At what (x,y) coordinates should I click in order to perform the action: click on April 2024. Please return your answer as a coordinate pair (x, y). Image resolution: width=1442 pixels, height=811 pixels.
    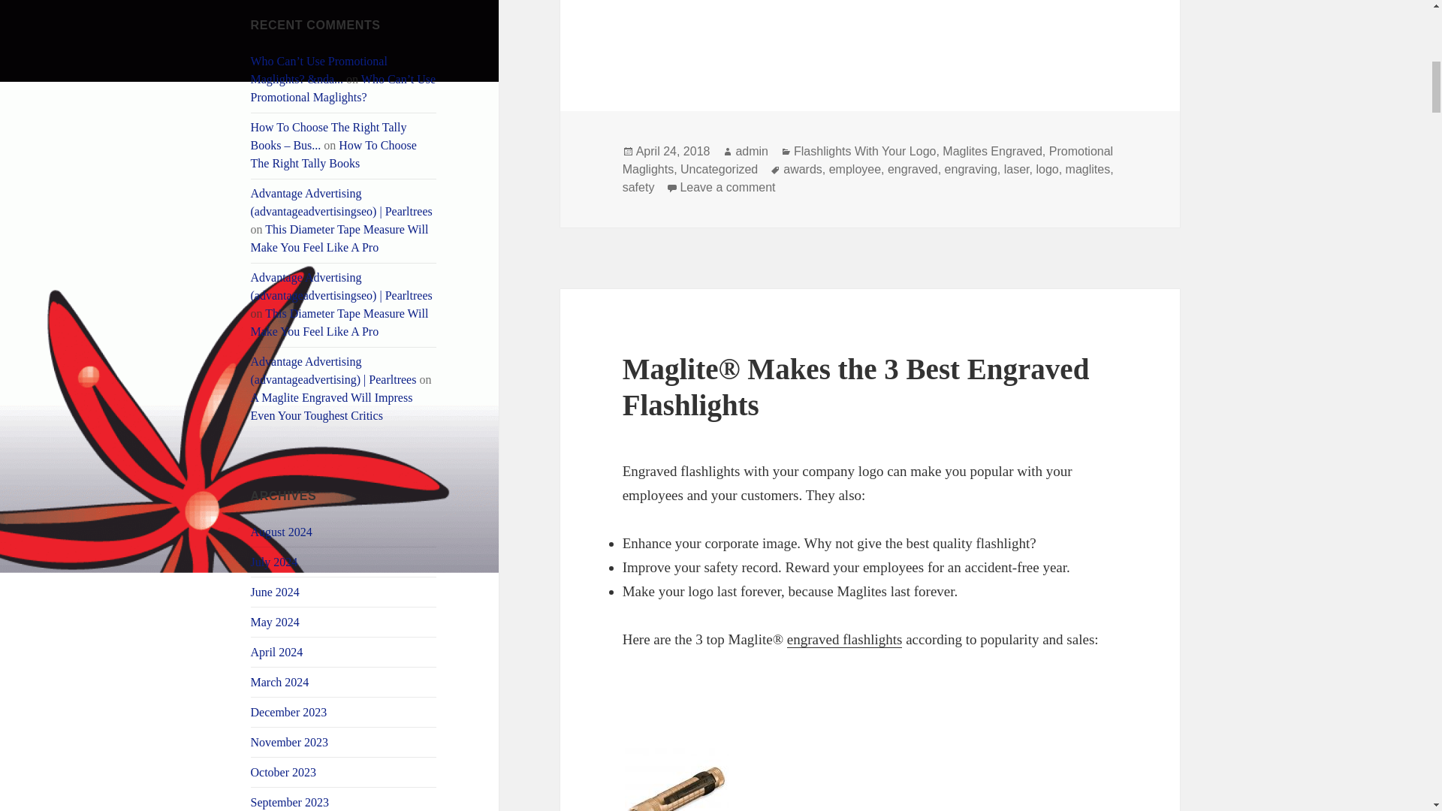
    Looking at the image, I should click on (276, 652).